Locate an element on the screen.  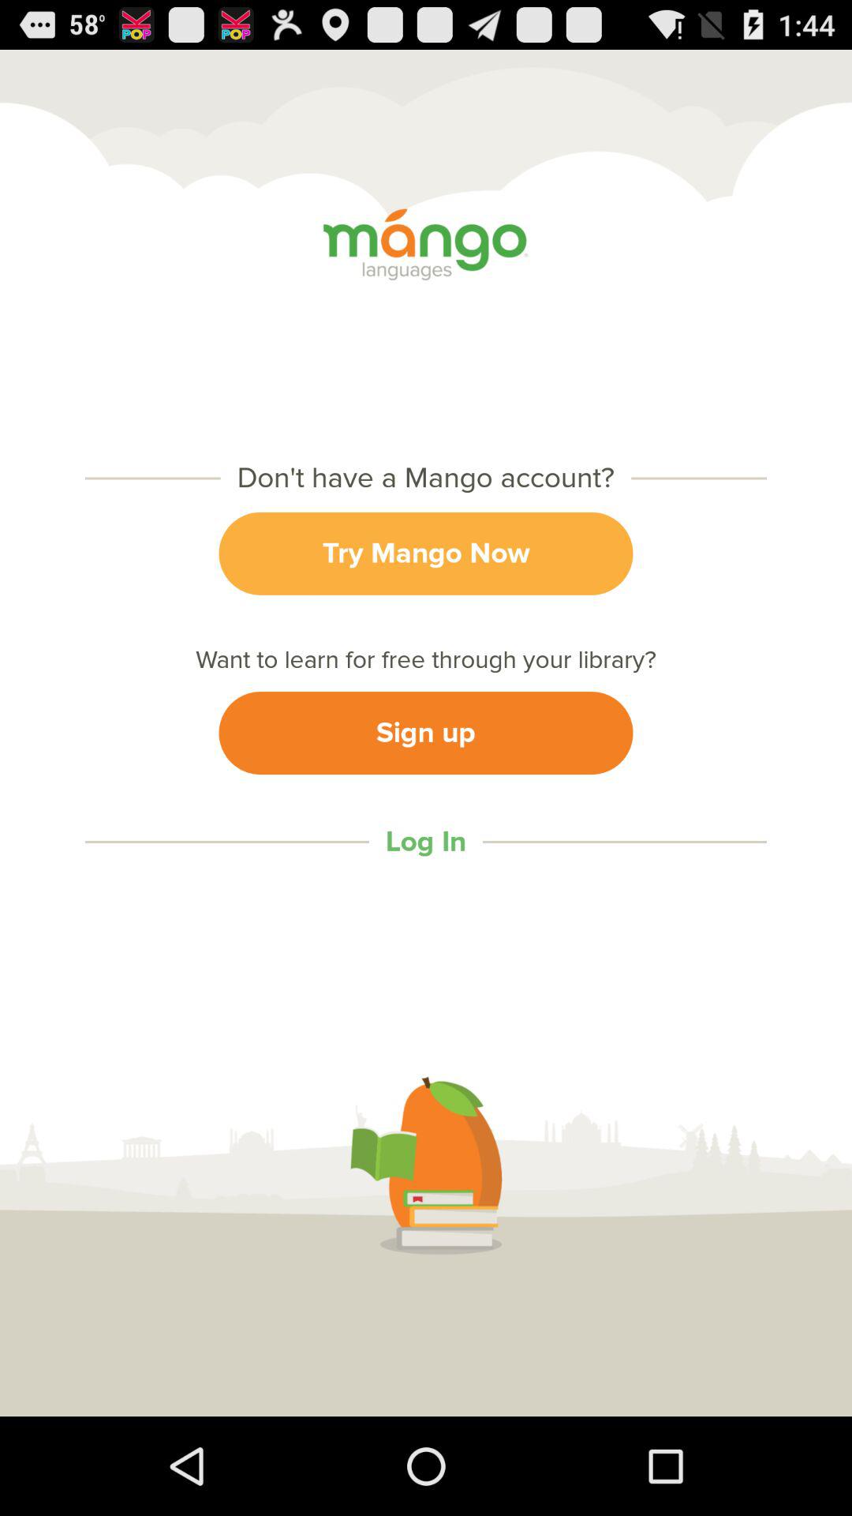
jump until log in item is located at coordinates (425, 842).